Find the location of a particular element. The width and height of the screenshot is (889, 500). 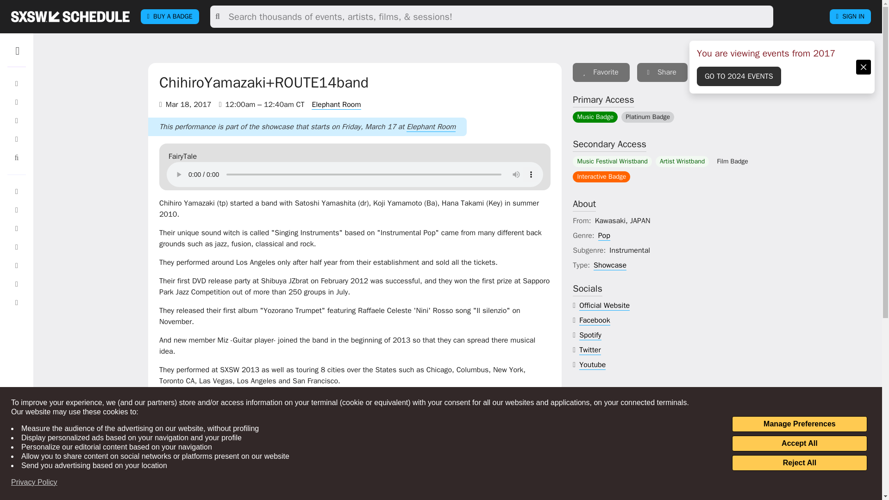

youtube is located at coordinates (592, 365).